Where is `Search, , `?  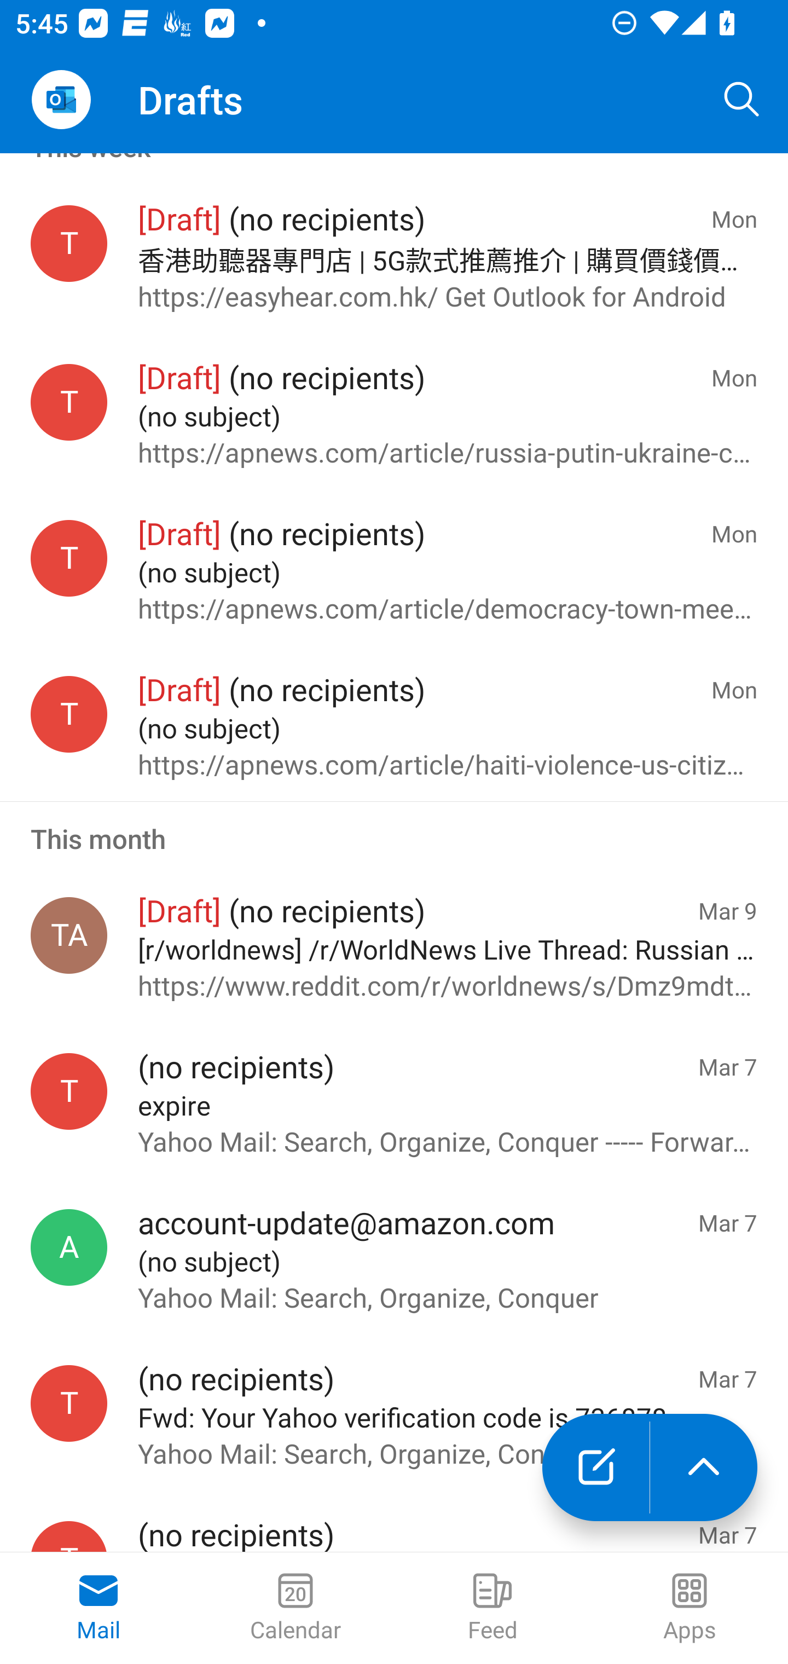
Search, ,  is located at coordinates (742, 100).